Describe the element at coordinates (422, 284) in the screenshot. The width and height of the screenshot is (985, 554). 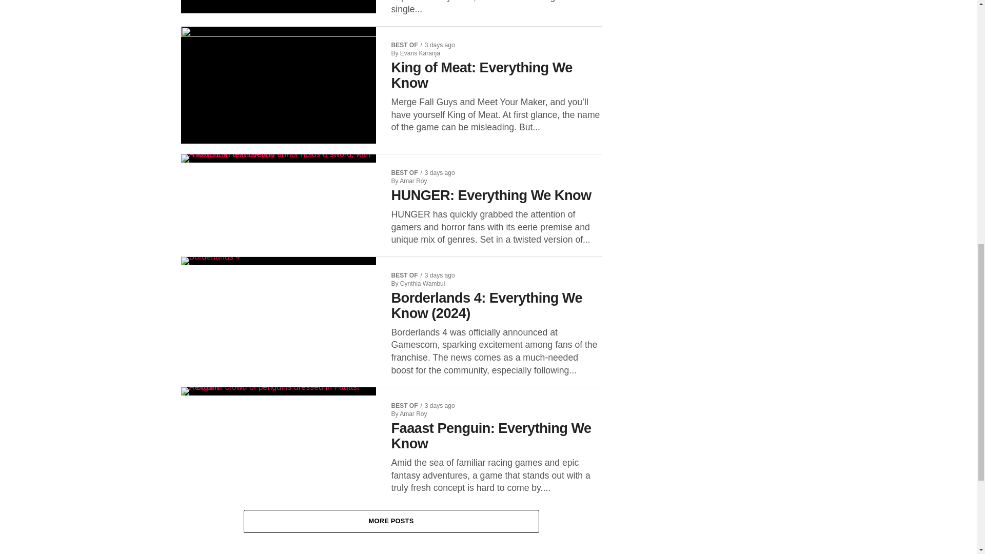
I see `Posts by Cynthia Wambui` at that location.